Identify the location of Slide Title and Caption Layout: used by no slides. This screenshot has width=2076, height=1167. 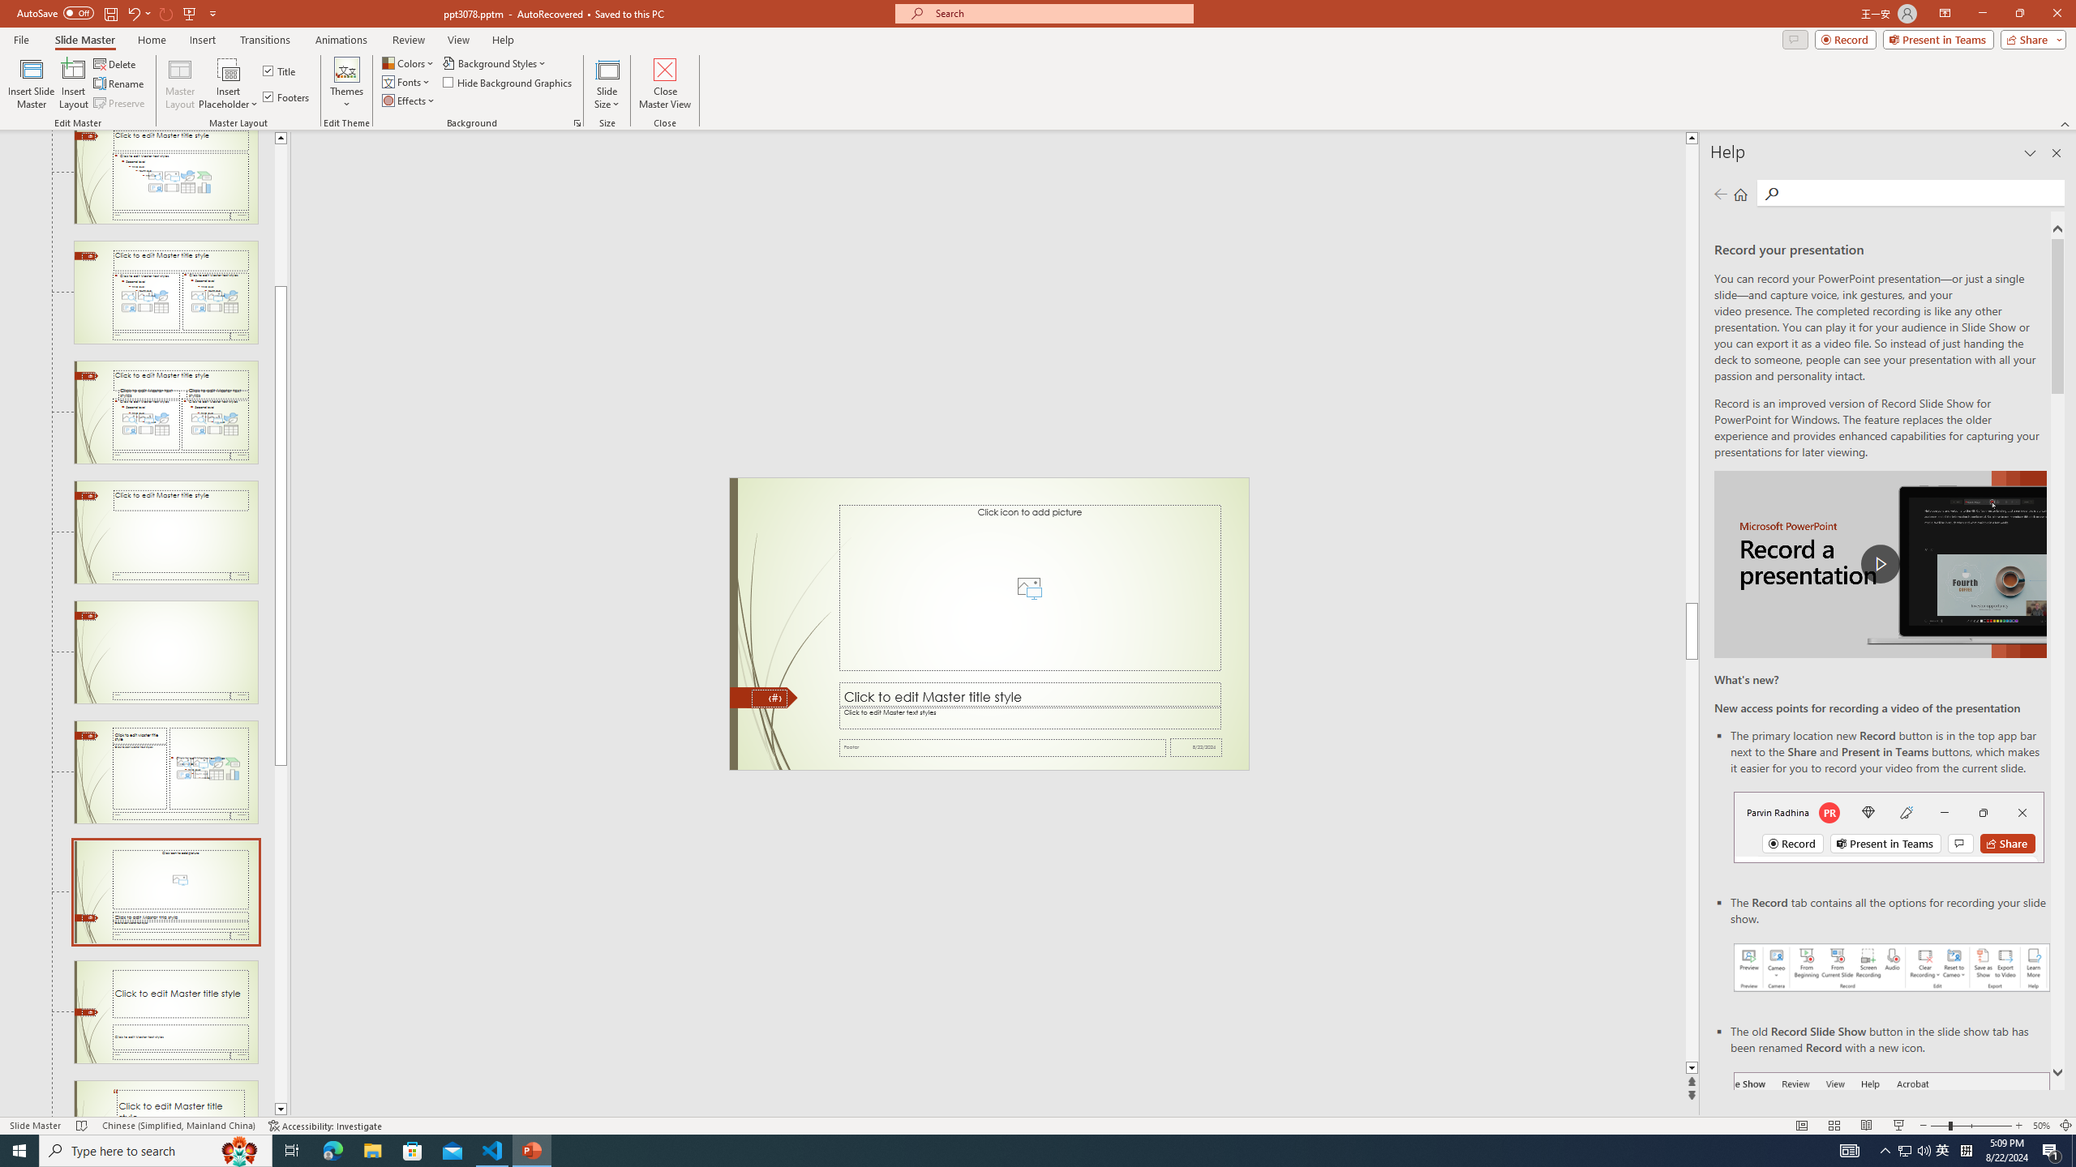
(165, 1011).